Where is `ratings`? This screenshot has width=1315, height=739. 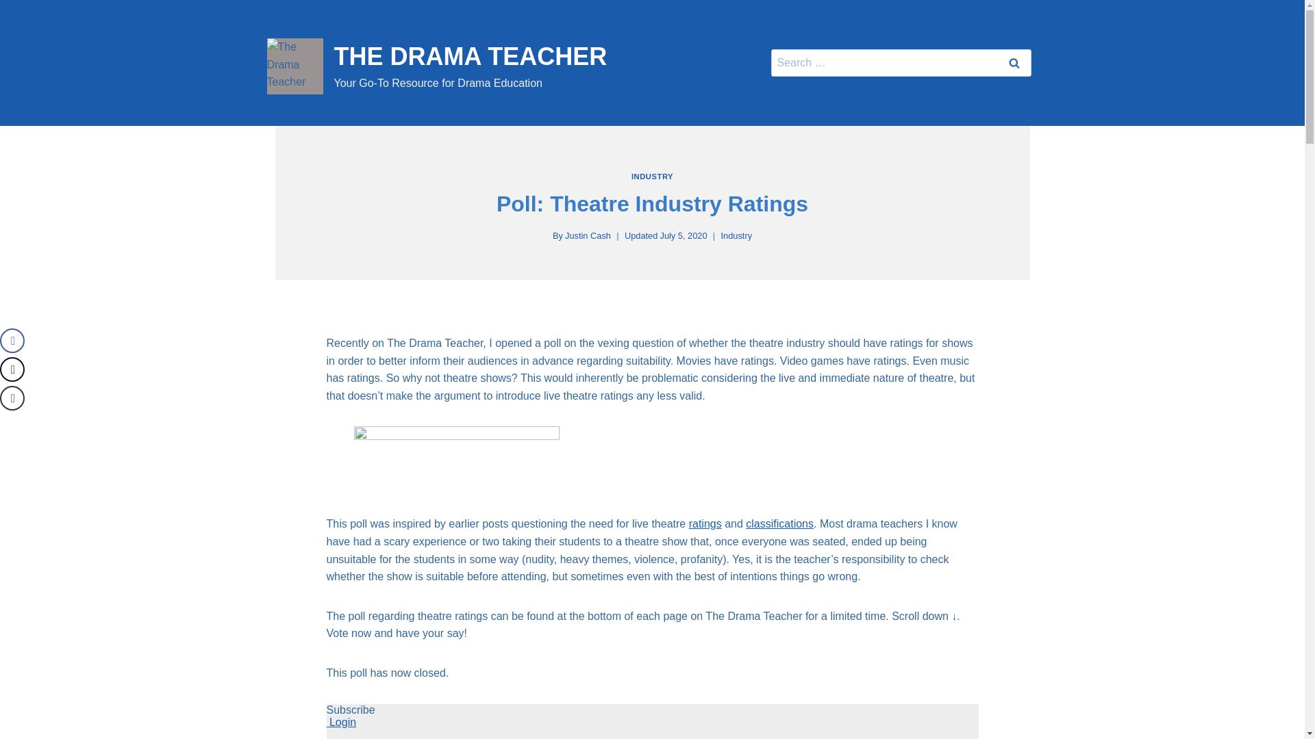 ratings is located at coordinates (705, 524).